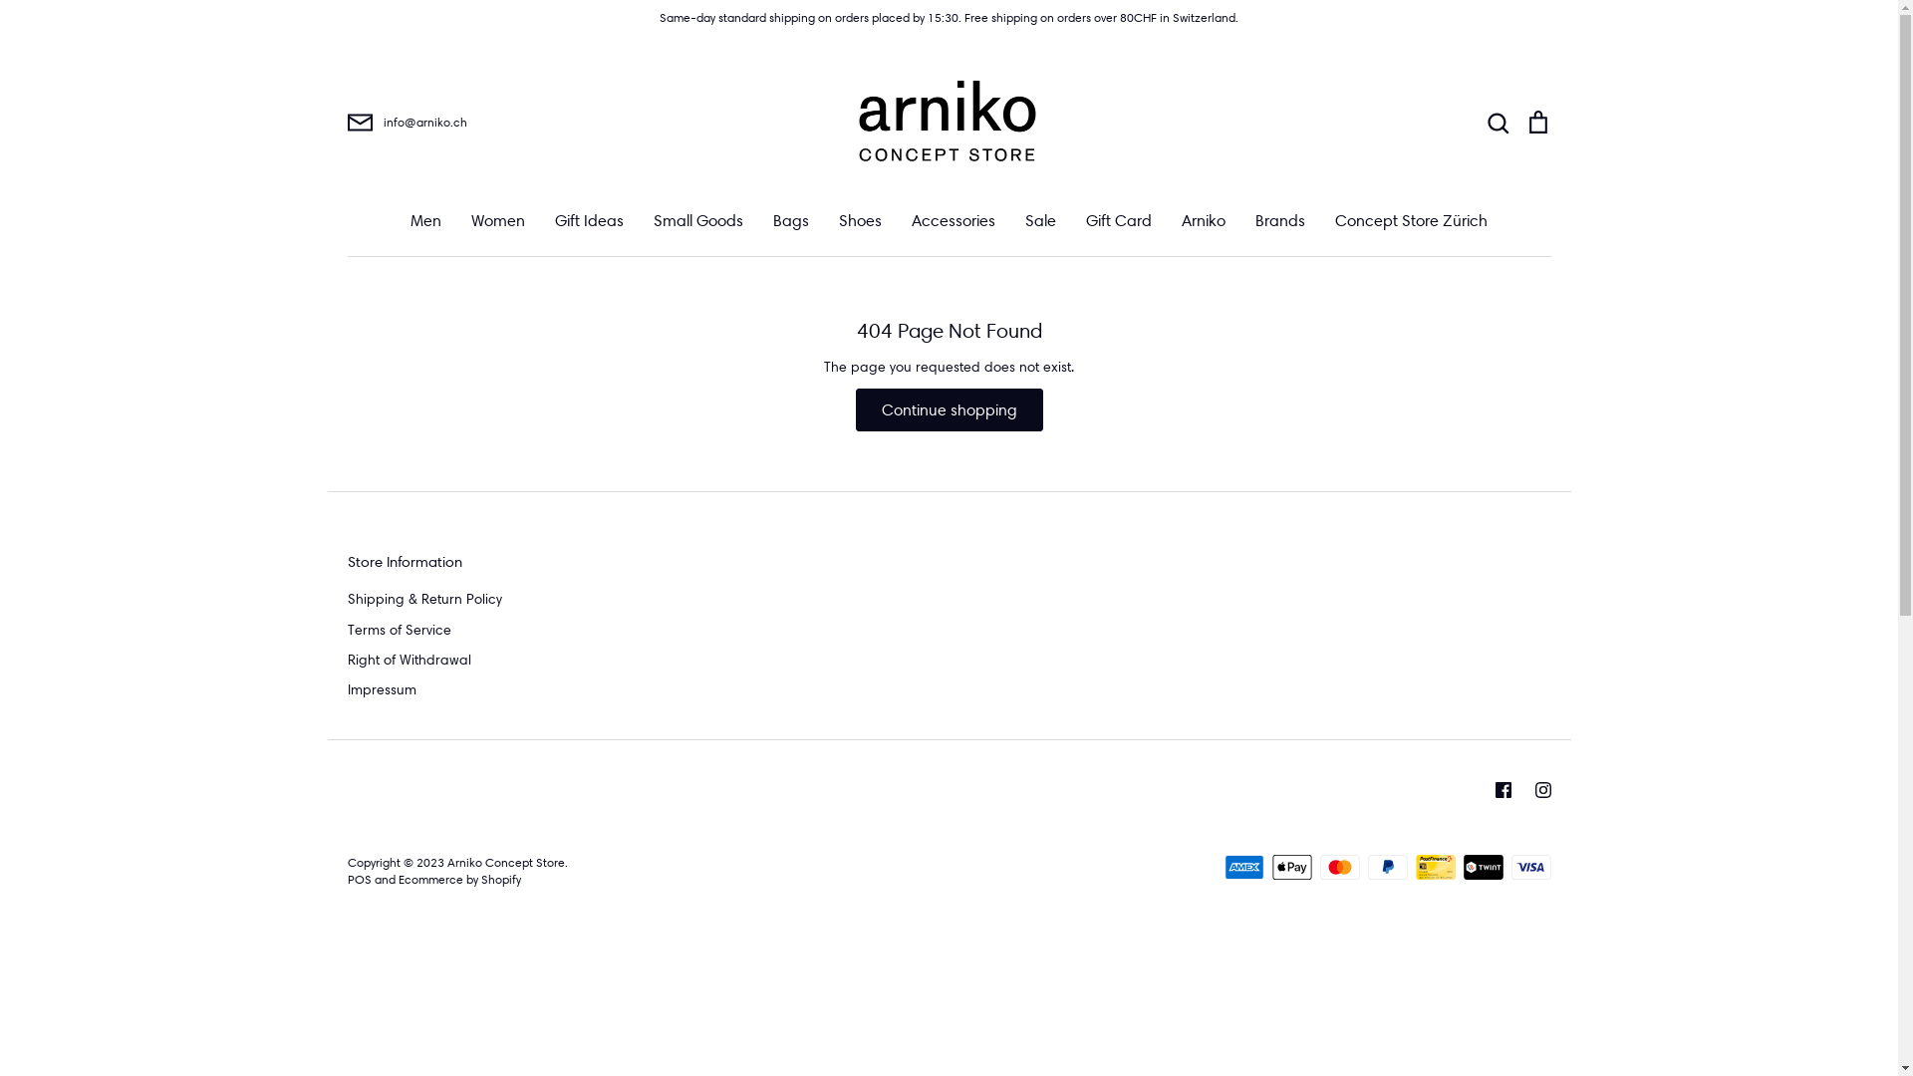  What do you see at coordinates (426, 221) in the screenshot?
I see `Men` at bounding box center [426, 221].